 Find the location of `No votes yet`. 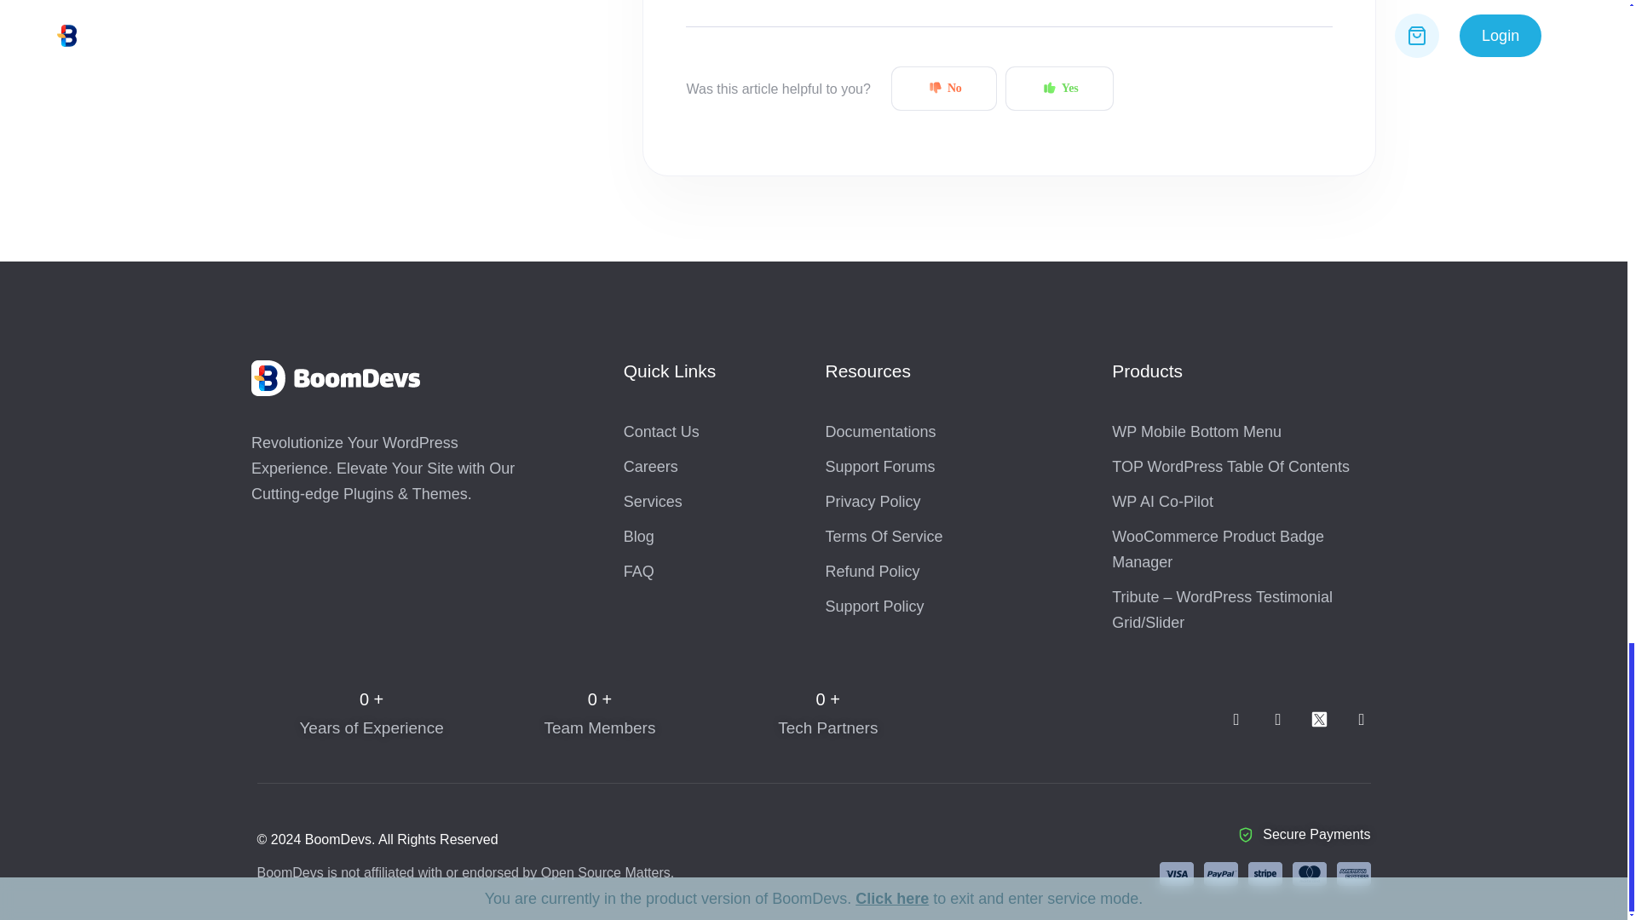

No votes yet is located at coordinates (1060, 88).